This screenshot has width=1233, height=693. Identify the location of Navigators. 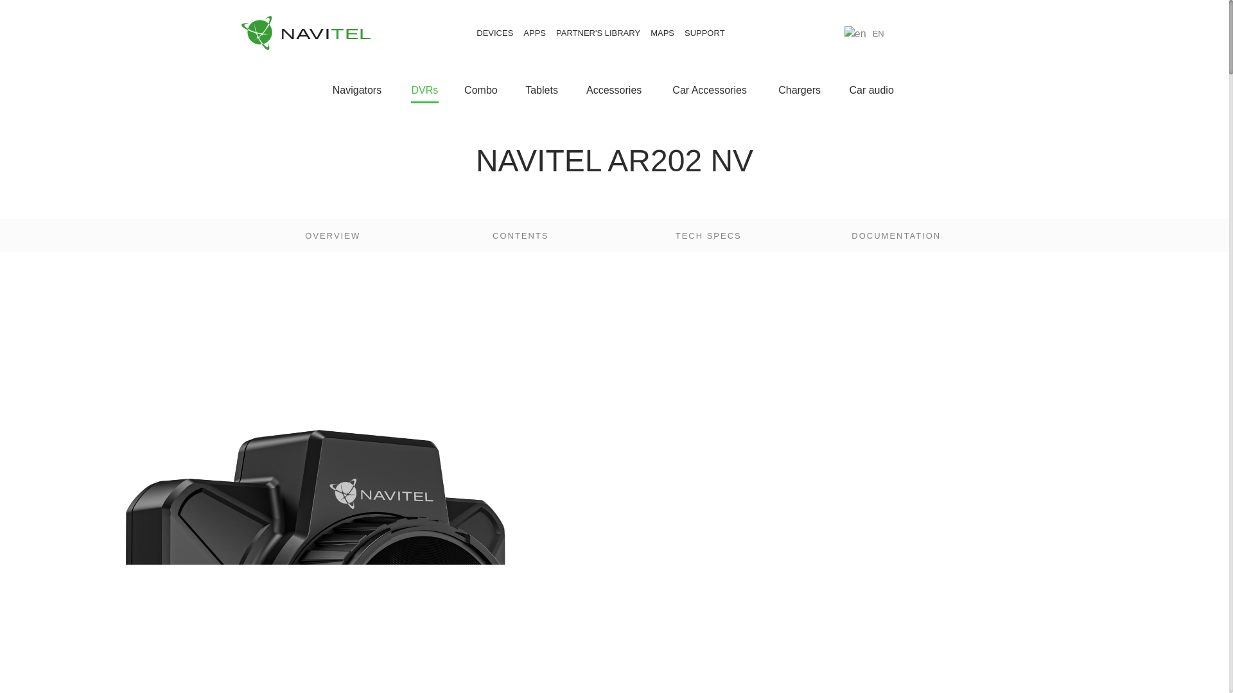
(359, 91).